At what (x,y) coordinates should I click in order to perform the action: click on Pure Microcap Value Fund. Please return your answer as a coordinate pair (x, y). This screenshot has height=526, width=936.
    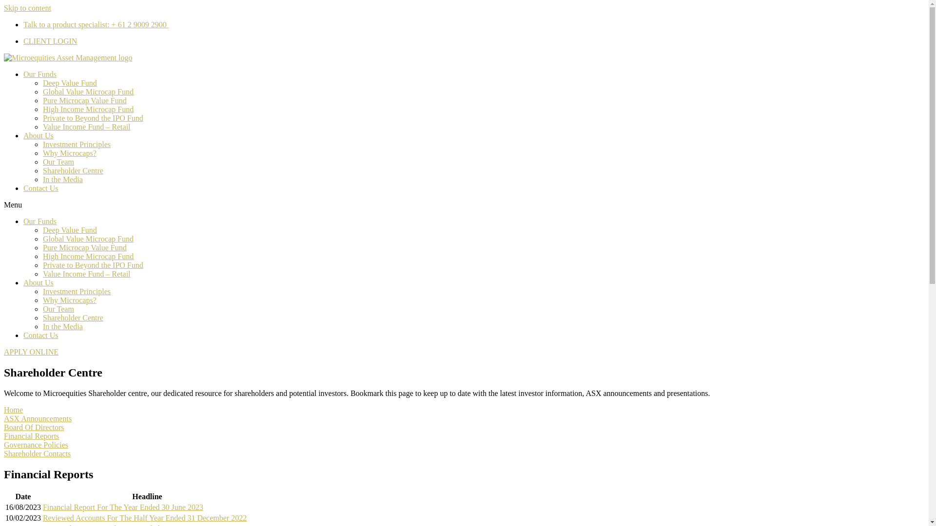
    Looking at the image, I should click on (87, 247).